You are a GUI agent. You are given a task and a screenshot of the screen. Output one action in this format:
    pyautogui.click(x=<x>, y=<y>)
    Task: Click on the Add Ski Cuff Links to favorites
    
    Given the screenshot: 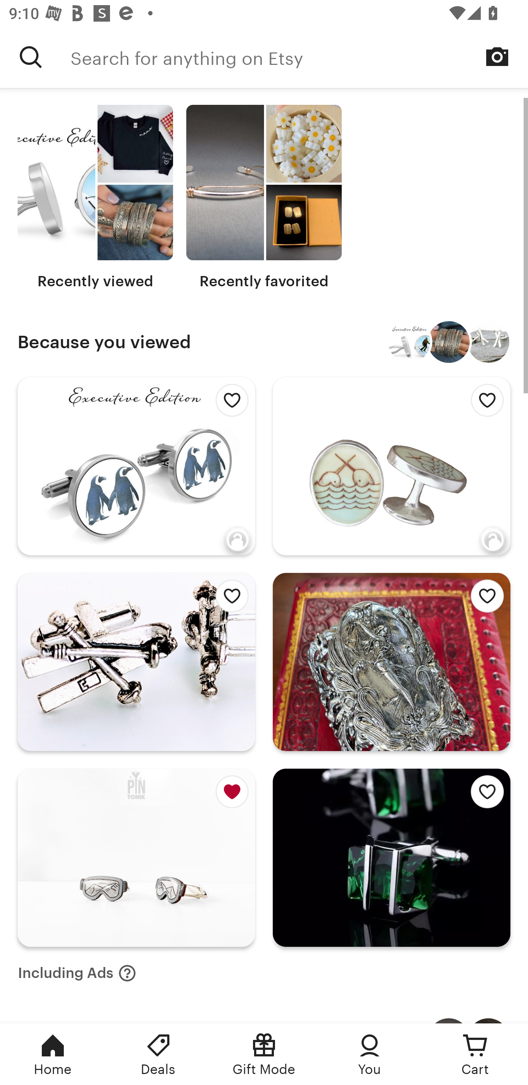 What is the action you would take?
    pyautogui.click(x=228, y=599)
    